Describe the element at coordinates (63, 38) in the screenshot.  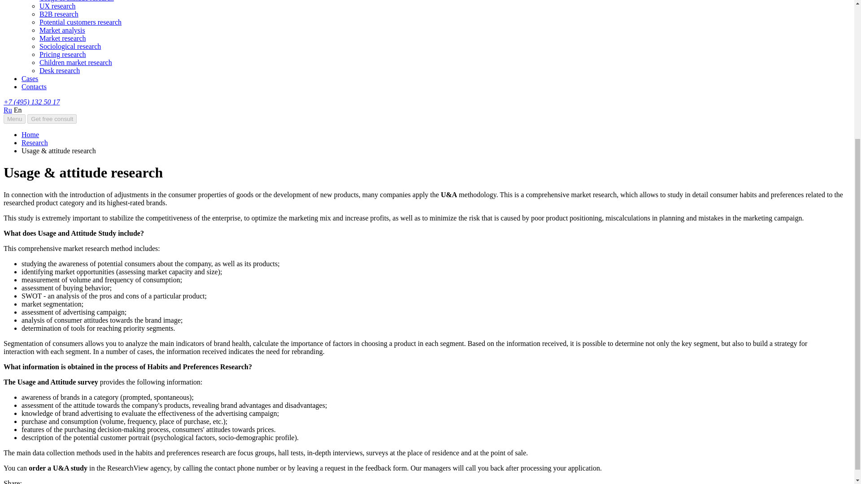
I see `Market research` at that location.